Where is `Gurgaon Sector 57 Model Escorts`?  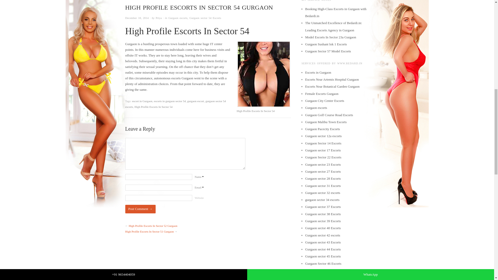 Gurgaon Sector 57 Model Escorts is located at coordinates (328, 51).